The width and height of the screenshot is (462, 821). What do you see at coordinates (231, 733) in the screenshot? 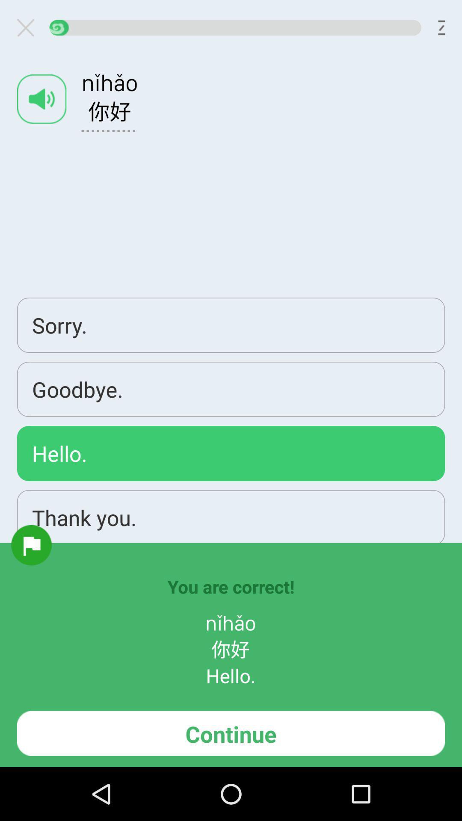
I see `swipe until continue button` at bounding box center [231, 733].